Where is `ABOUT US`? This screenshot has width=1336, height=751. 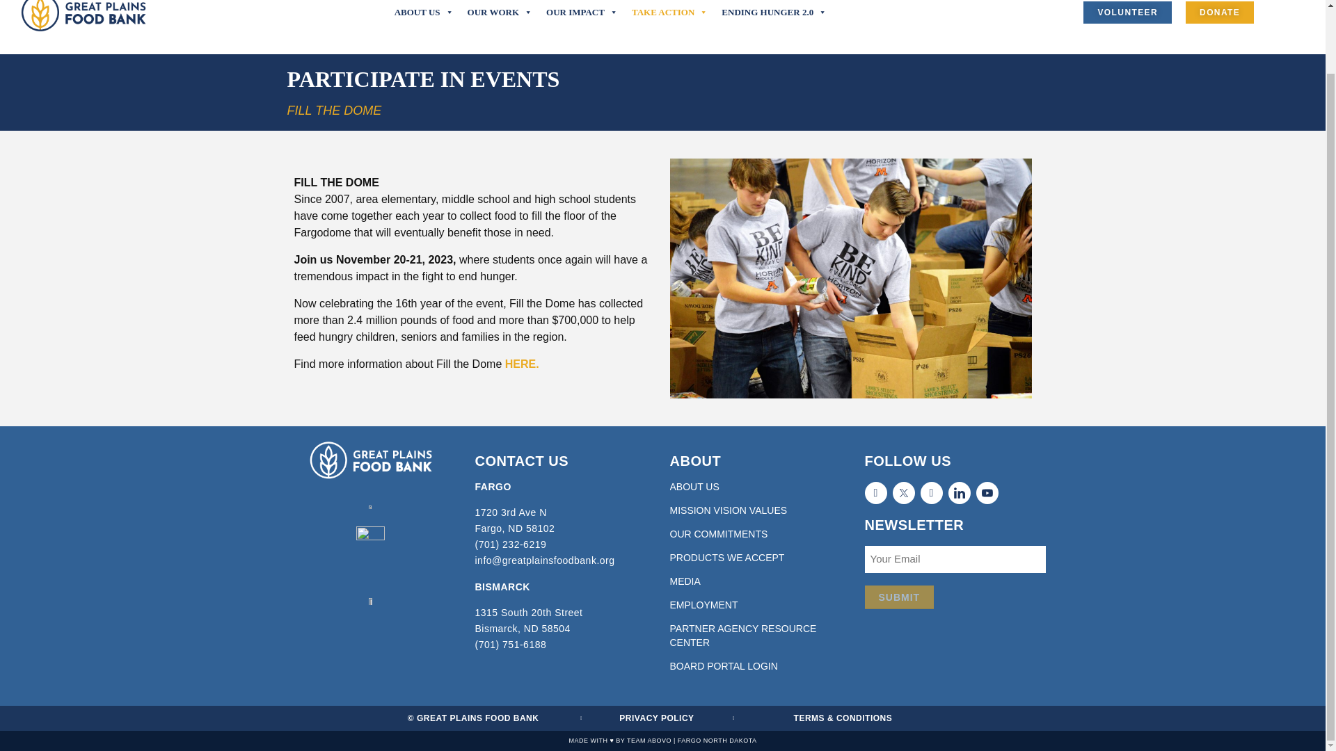 ABOUT US is located at coordinates (424, 13).